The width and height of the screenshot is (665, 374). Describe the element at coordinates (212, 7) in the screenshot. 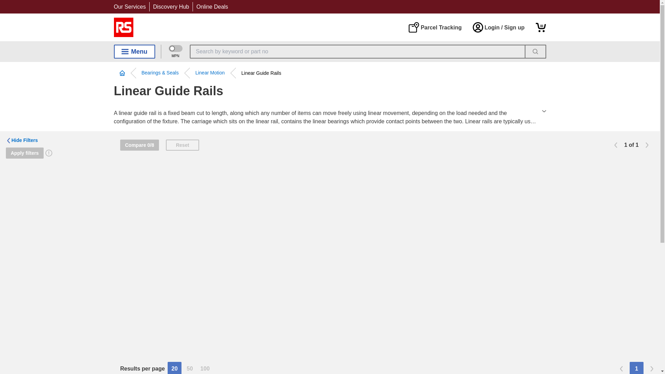

I see `Online Deals` at that location.